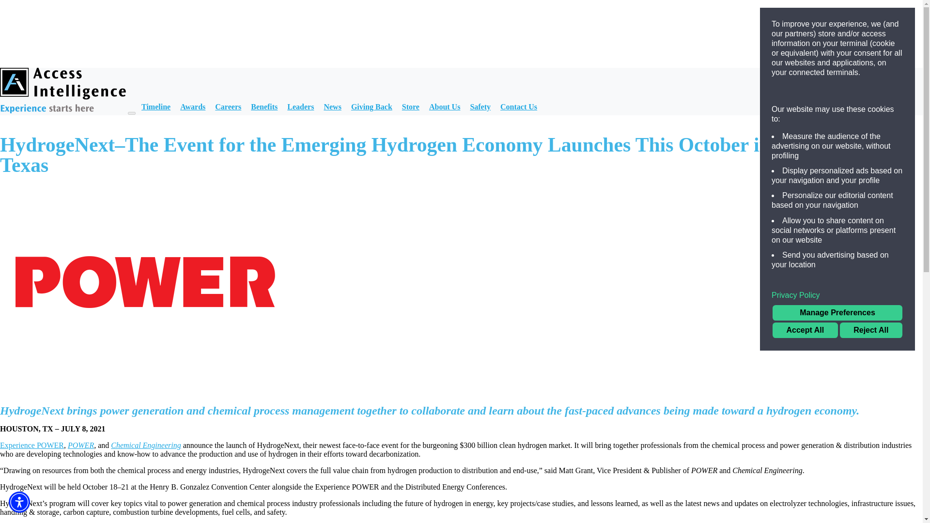 This screenshot has height=523, width=930. What do you see at coordinates (145, 445) in the screenshot?
I see `Chemical Engineering` at bounding box center [145, 445].